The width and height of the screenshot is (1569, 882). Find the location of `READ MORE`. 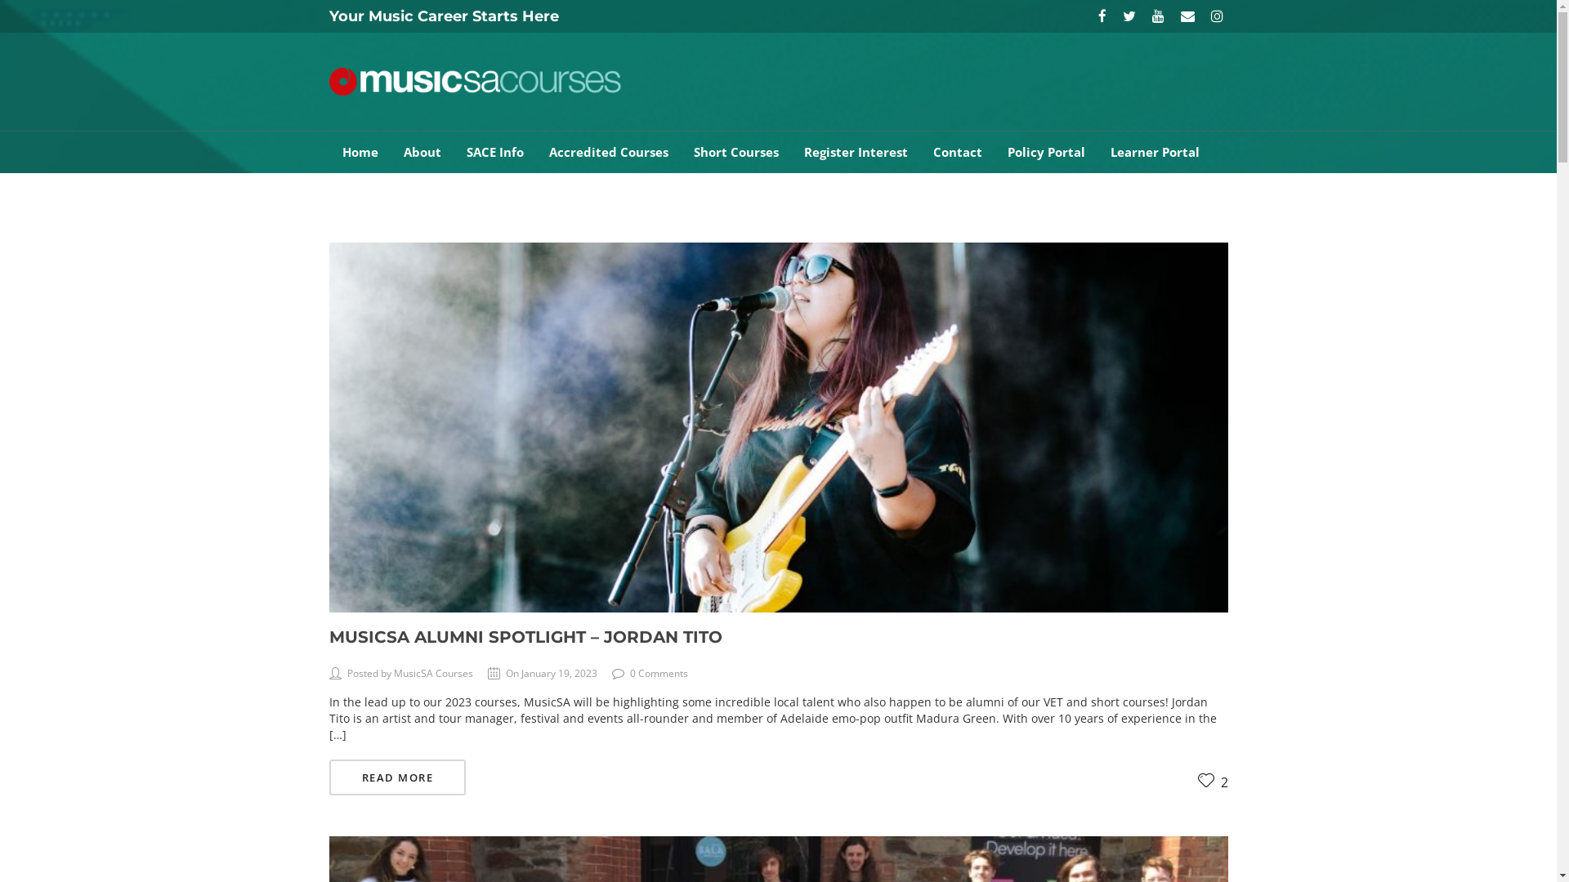

READ MORE is located at coordinates (397, 777).